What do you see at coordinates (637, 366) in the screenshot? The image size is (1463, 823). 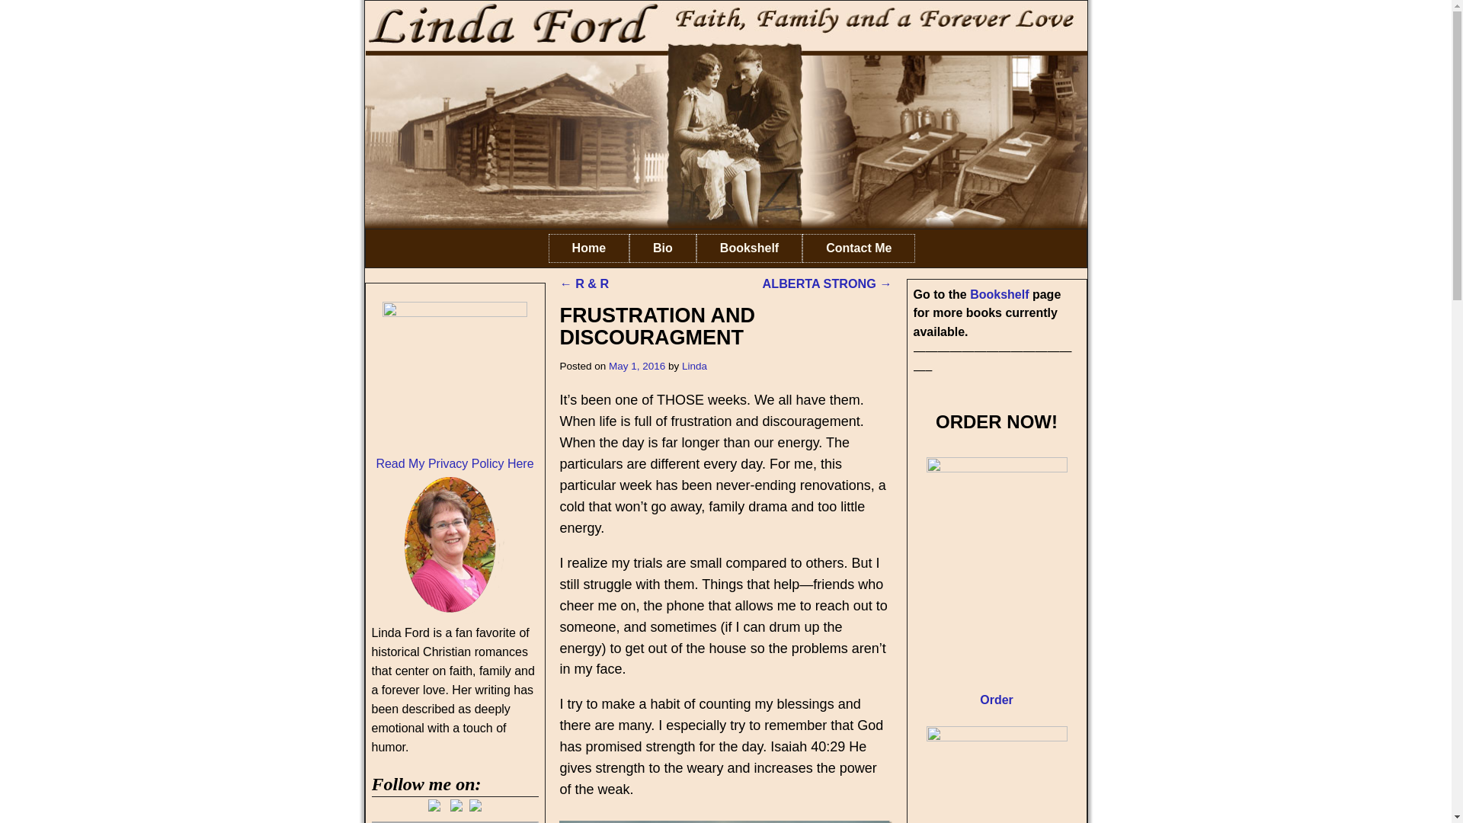 I see `May 1, 2016` at bounding box center [637, 366].